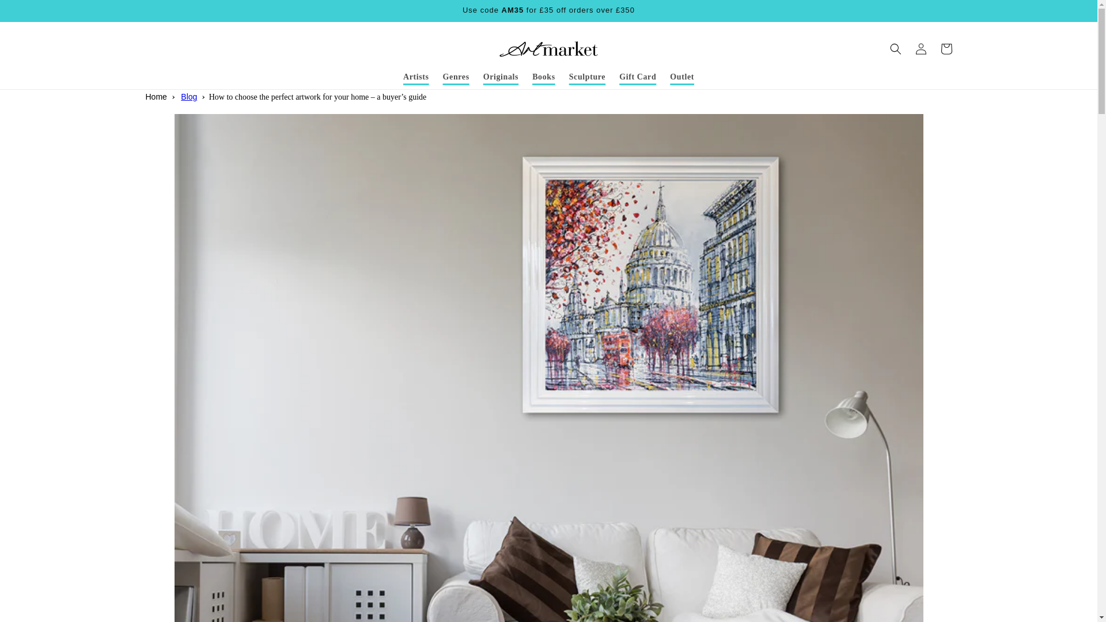 The image size is (1106, 622). What do you see at coordinates (682, 77) in the screenshot?
I see `Outlet` at bounding box center [682, 77].